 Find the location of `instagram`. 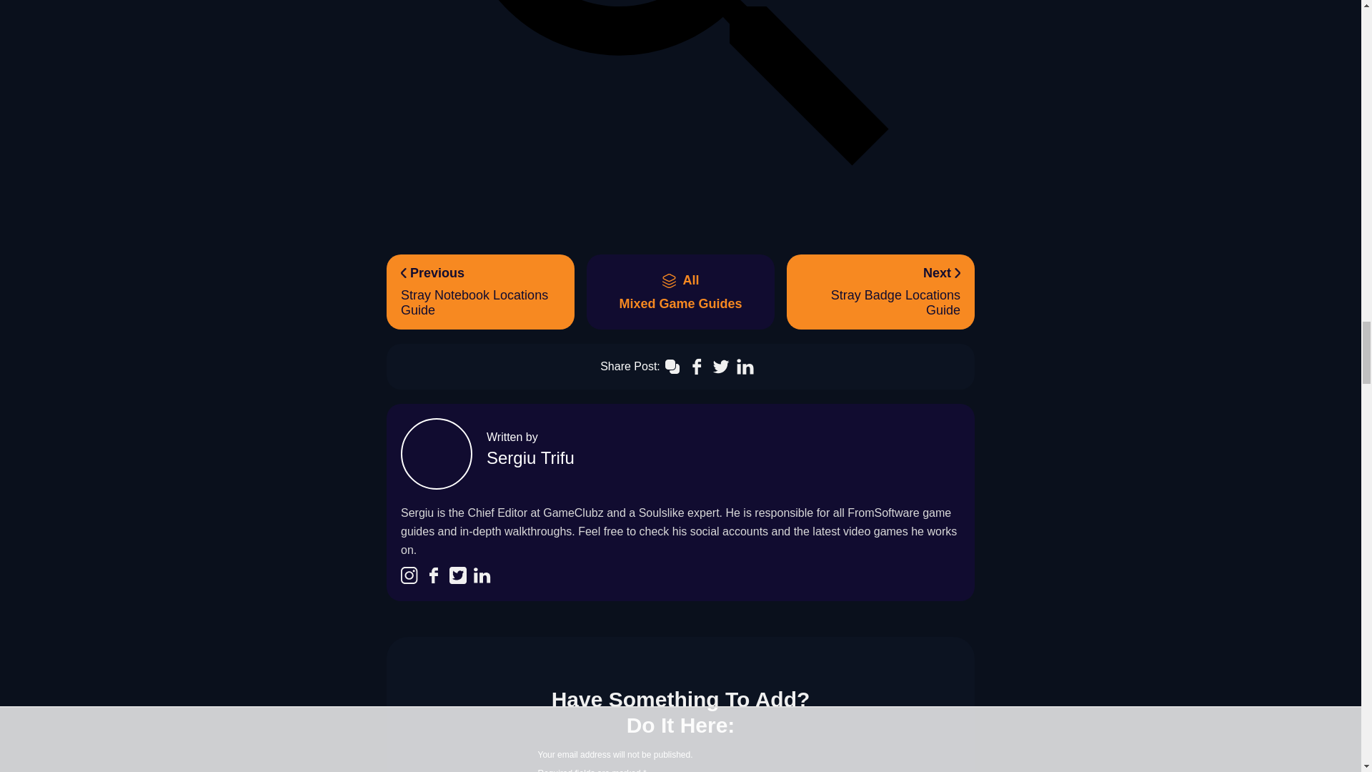

instagram is located at coordinates (409, 576).